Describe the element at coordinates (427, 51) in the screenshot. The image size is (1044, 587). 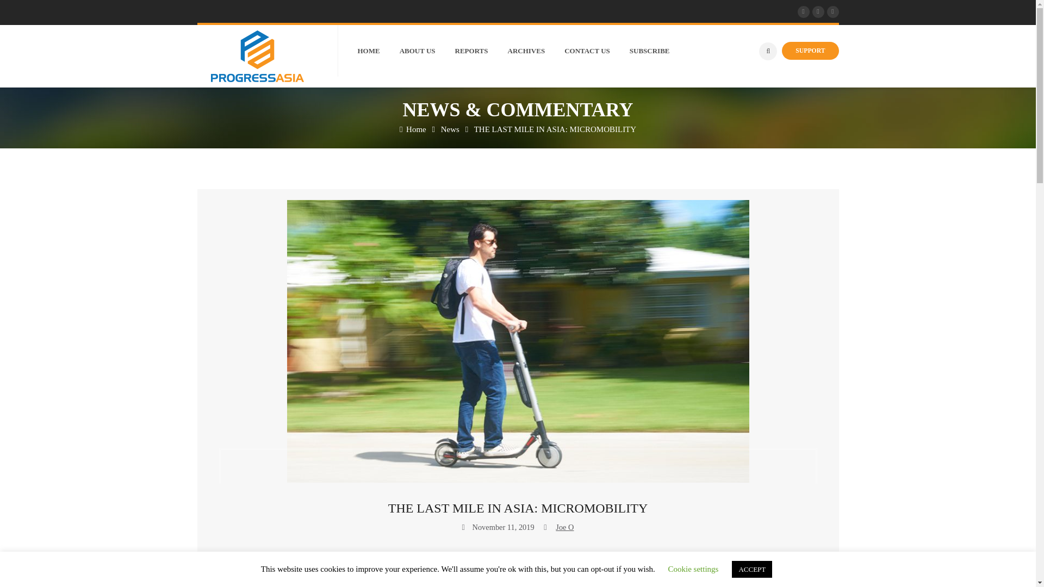
I see `ABOUT US` at that location.